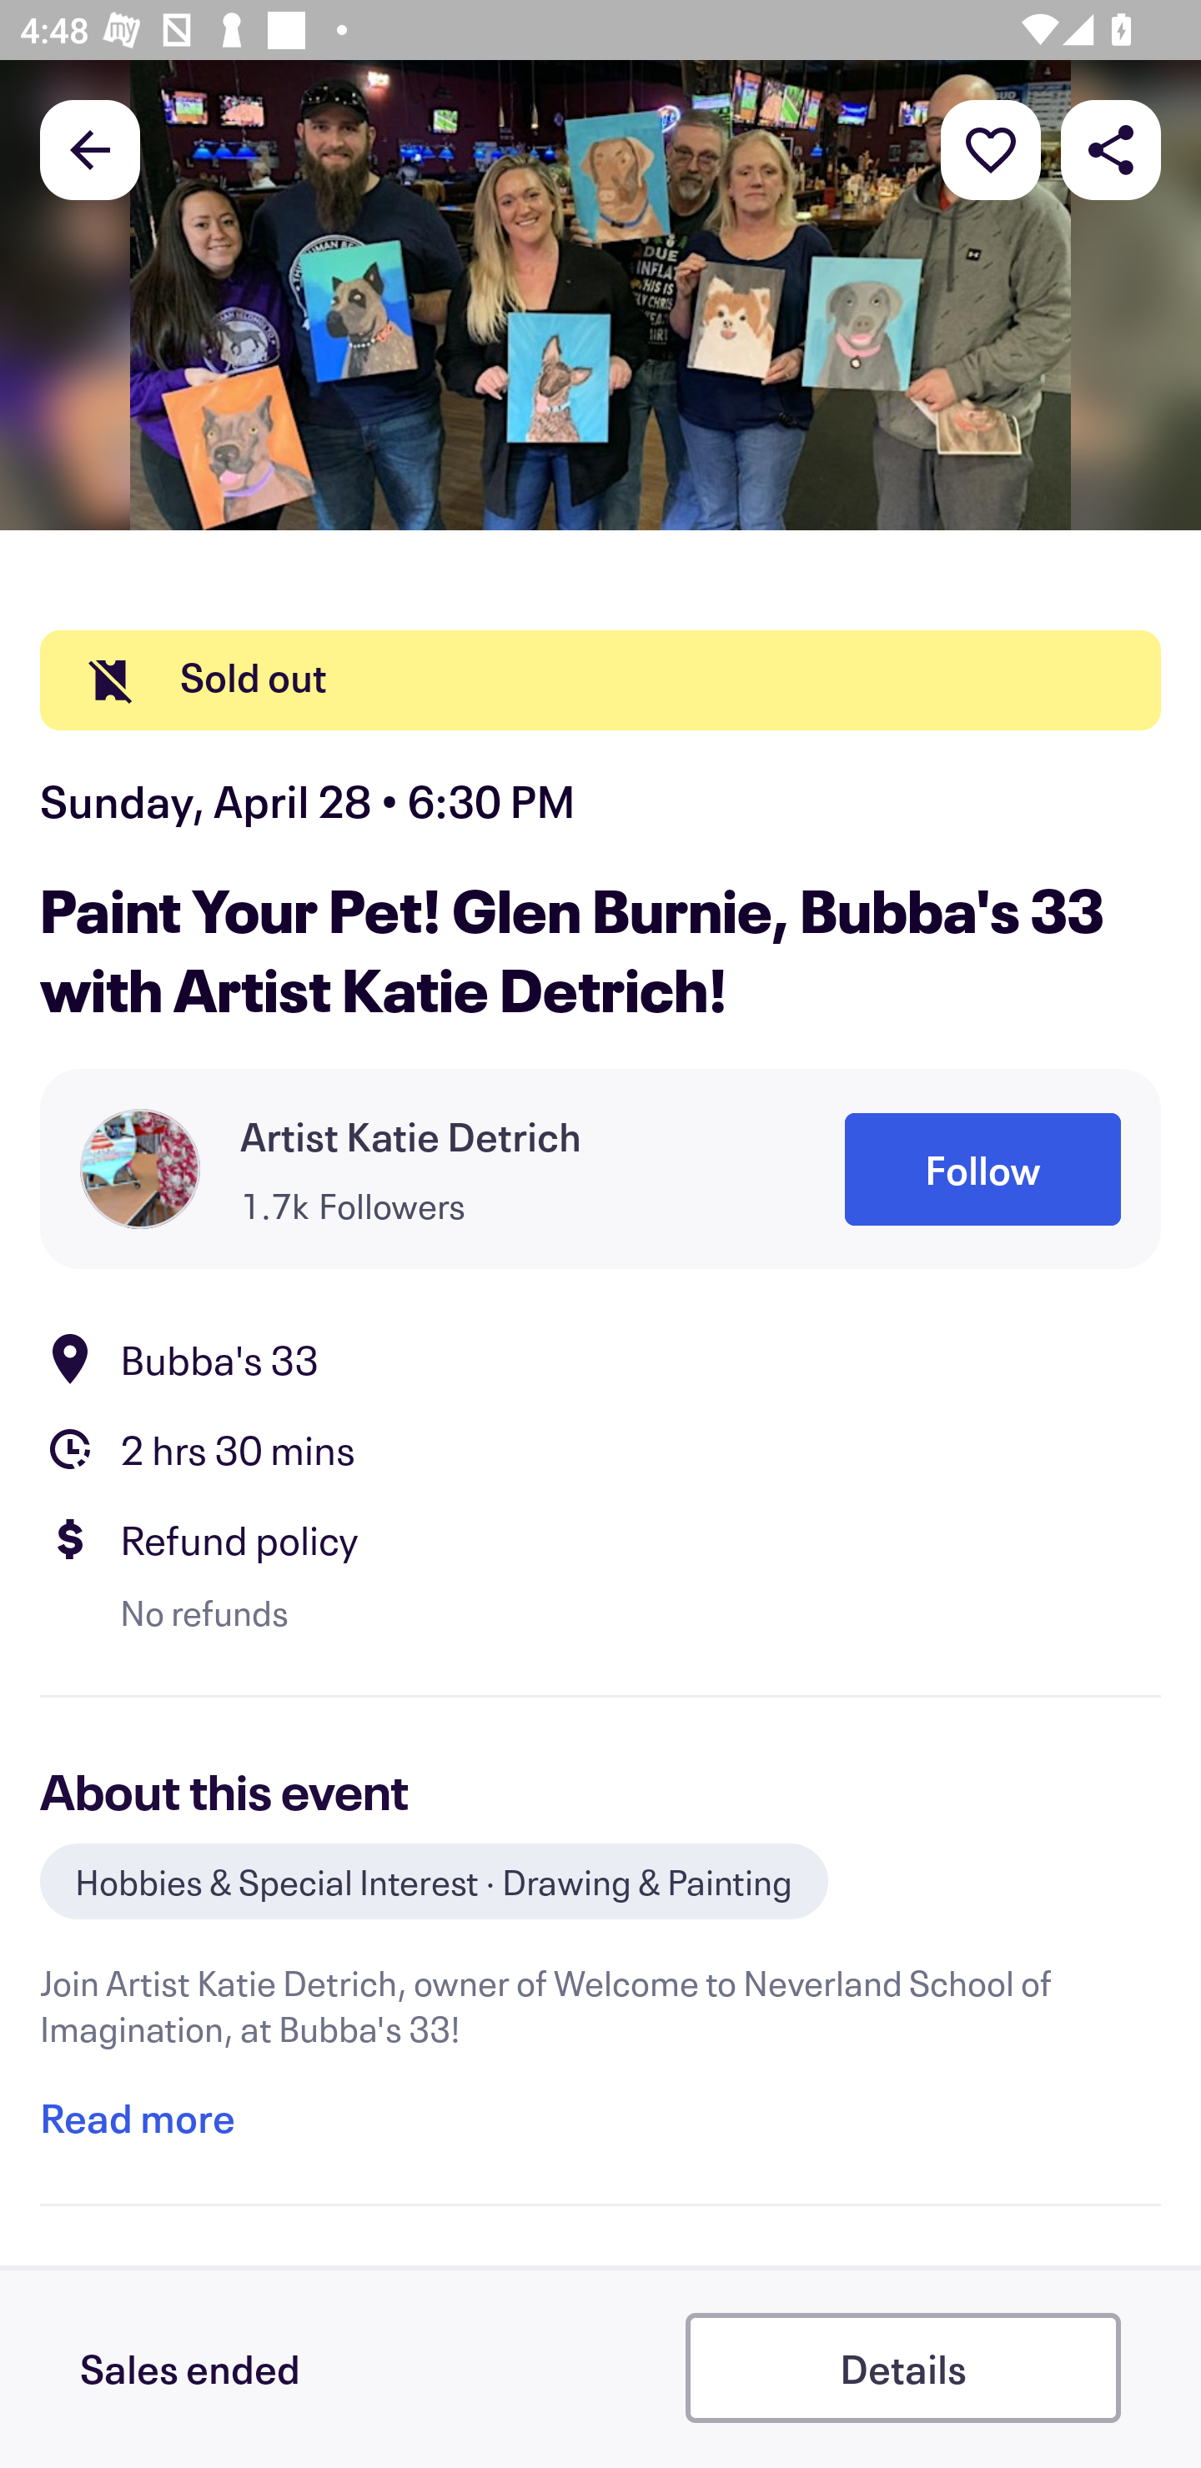 Image resolution: width=1201 pixels, height=2468 pixels. What do you see at coordinates (1111, 148) in the screenshot?
I see `Share` at bounding box center [1111, 148].